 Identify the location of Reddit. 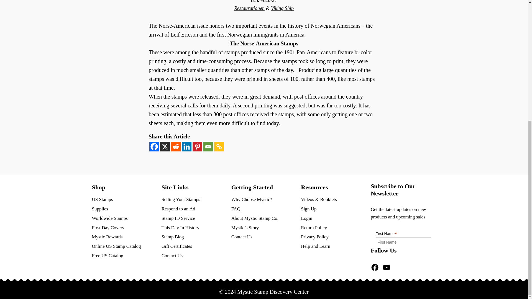
(175, 146).